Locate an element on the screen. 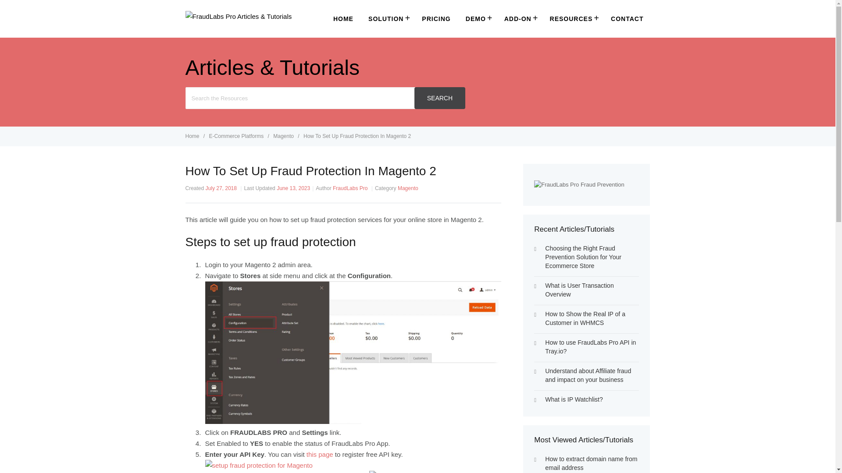  HOME is located at coordinates (343, 19).